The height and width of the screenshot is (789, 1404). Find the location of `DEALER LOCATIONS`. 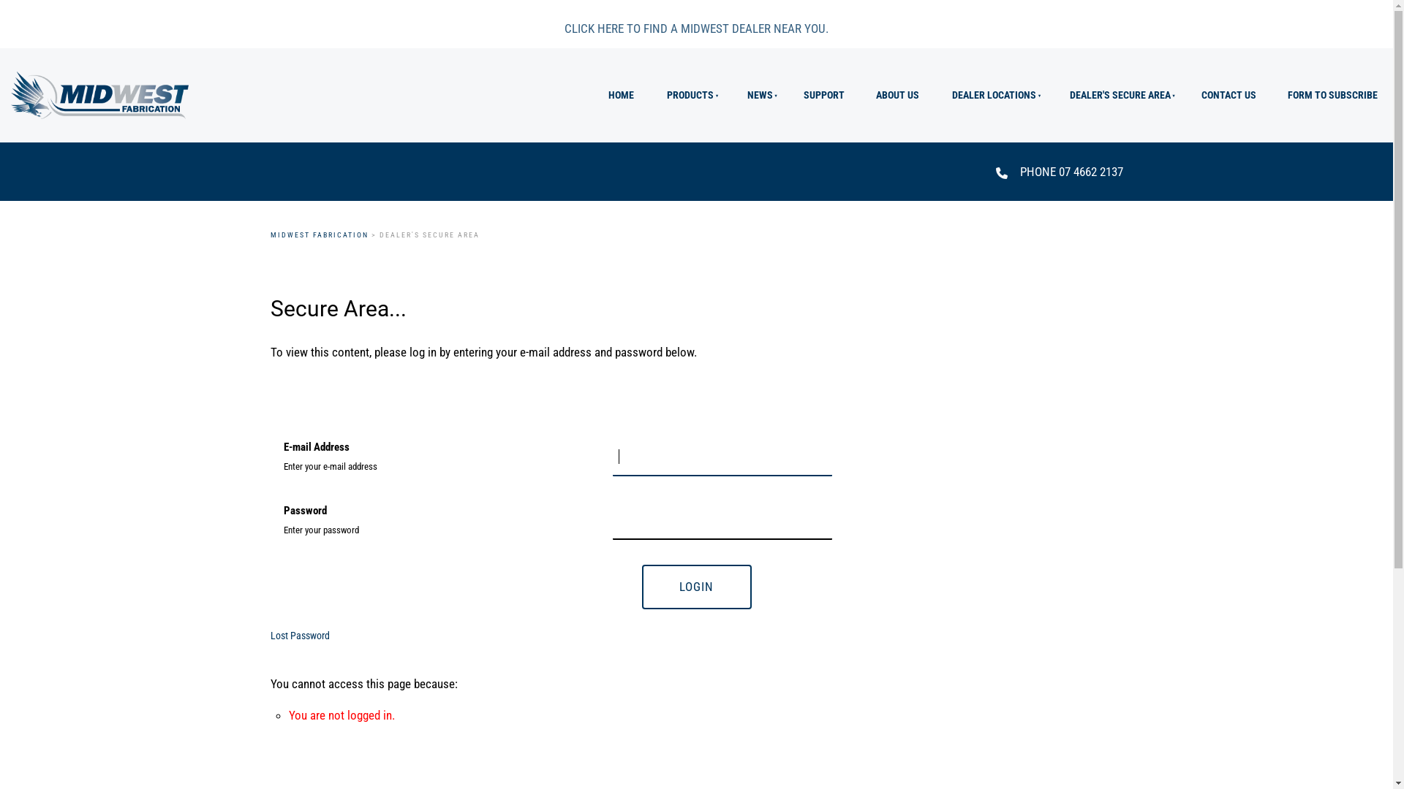

DEALER LOCATIONS is located at coordinates (993, 95).